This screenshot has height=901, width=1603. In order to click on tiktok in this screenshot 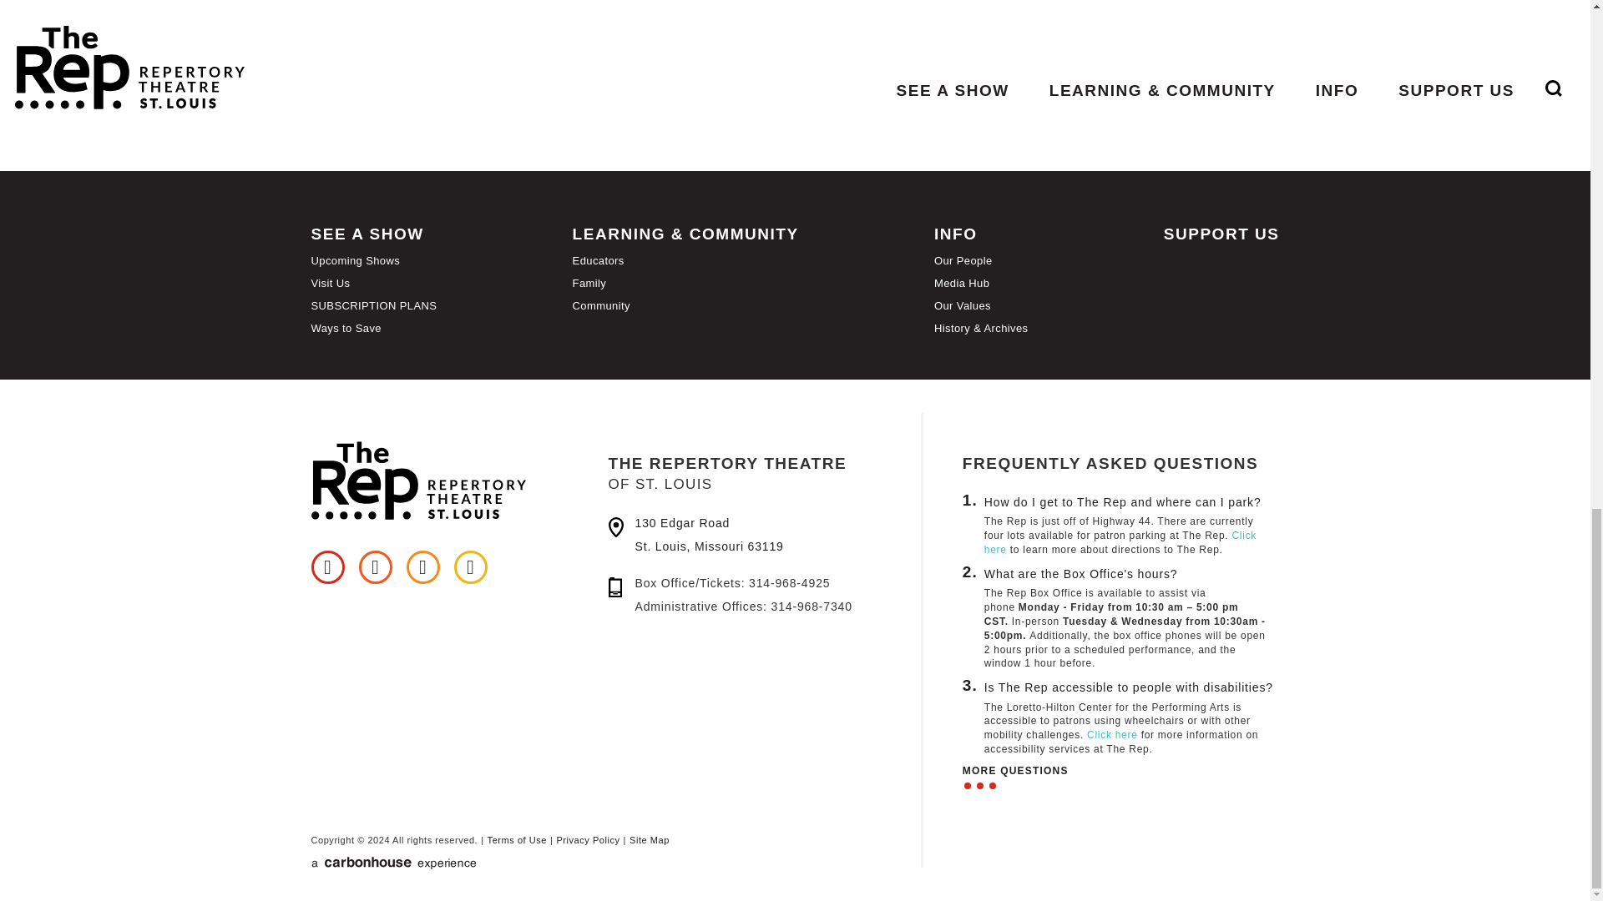, I will do `click(376, 566)`.